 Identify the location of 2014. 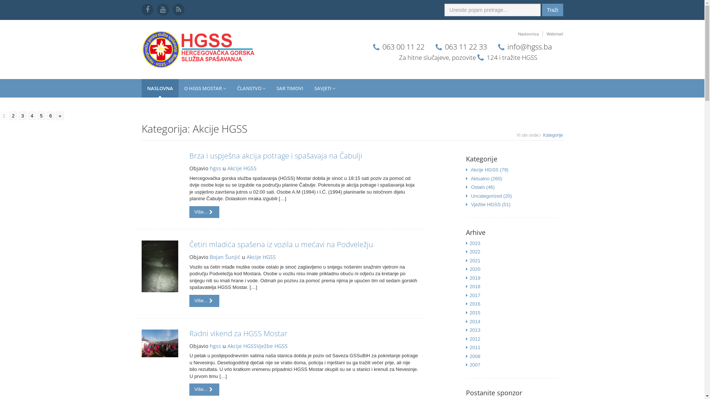
(475, 321).